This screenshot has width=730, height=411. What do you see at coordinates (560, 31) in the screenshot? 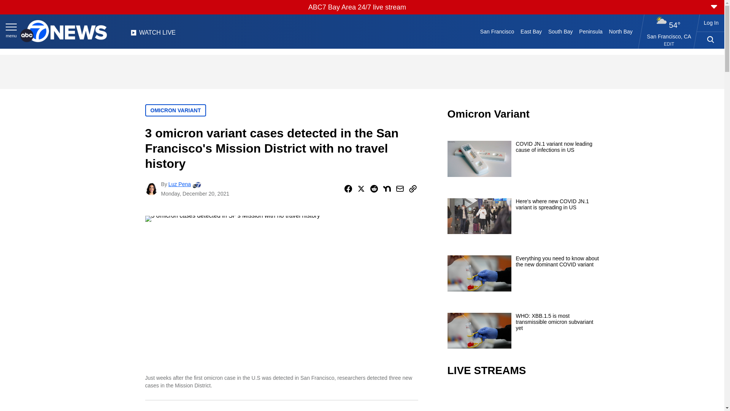
I see `South Bay` at bounding box center [560, 31].